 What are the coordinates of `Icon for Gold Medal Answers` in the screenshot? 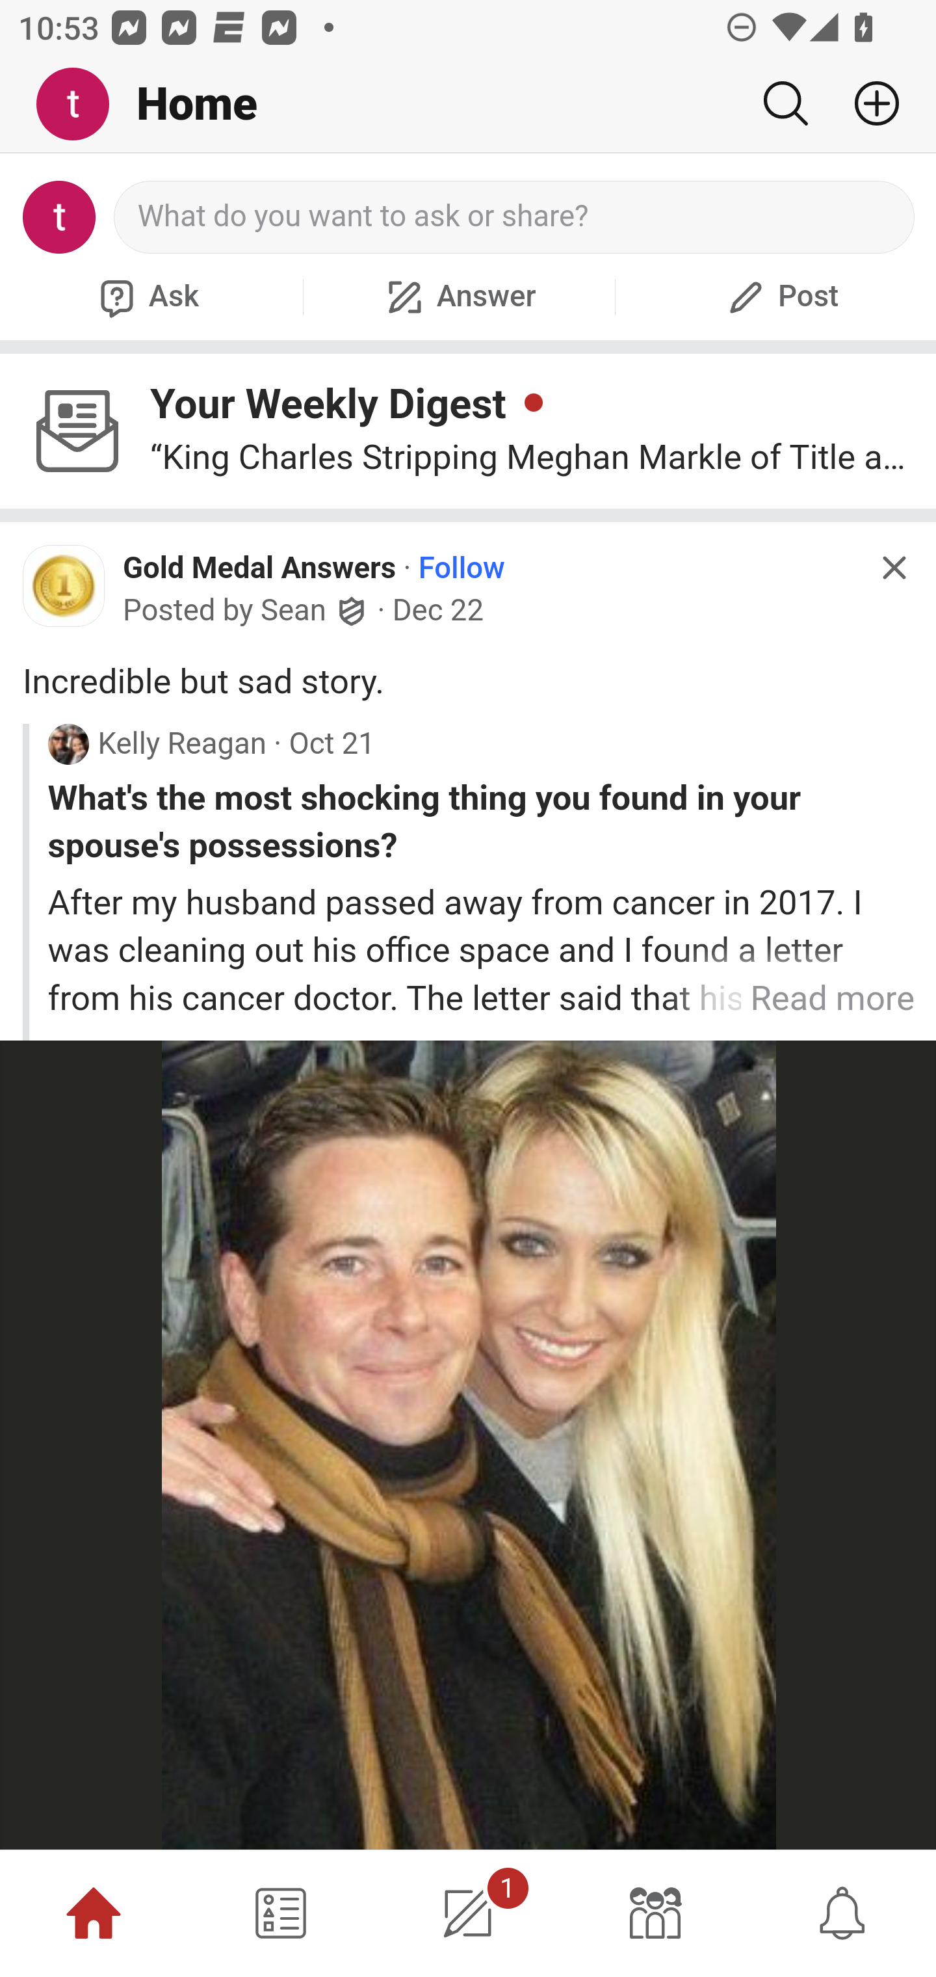 It's located at (64, 587).